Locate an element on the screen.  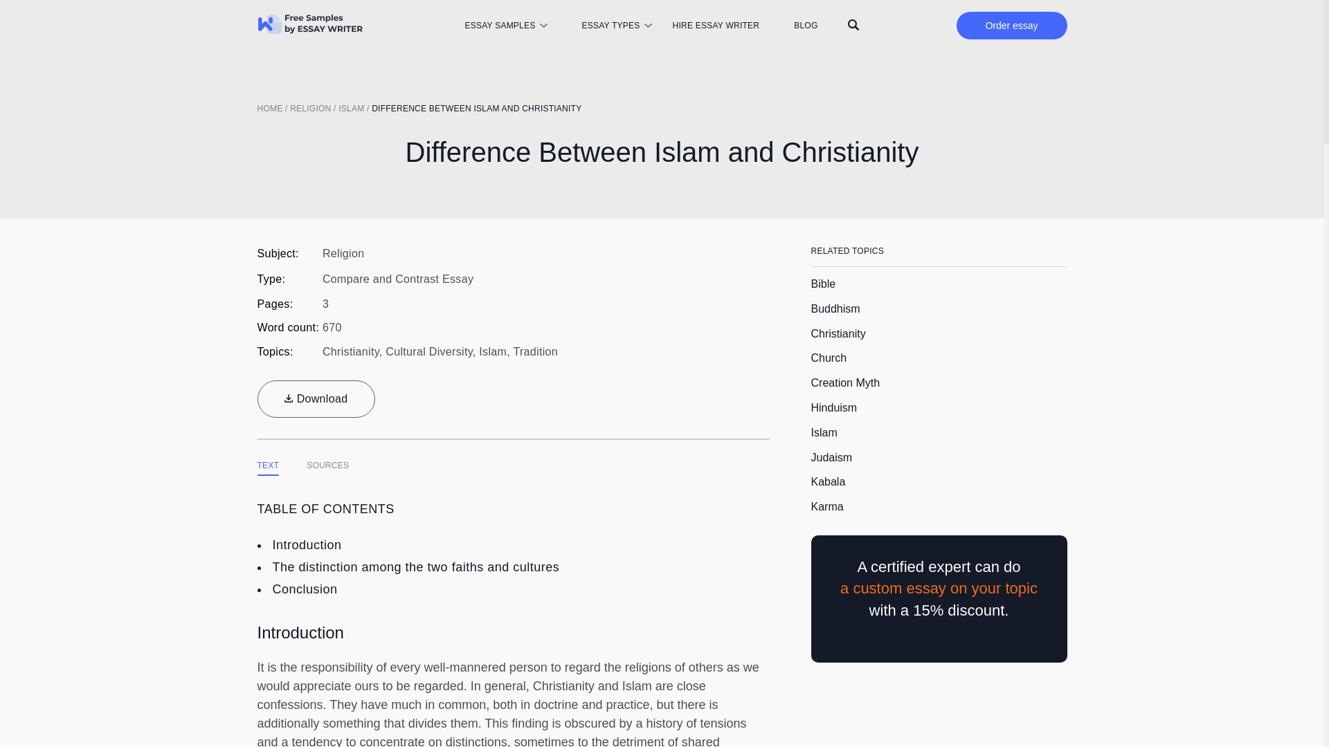
The distinction among the two faiths and cultures is located at coordinates (415, 567).